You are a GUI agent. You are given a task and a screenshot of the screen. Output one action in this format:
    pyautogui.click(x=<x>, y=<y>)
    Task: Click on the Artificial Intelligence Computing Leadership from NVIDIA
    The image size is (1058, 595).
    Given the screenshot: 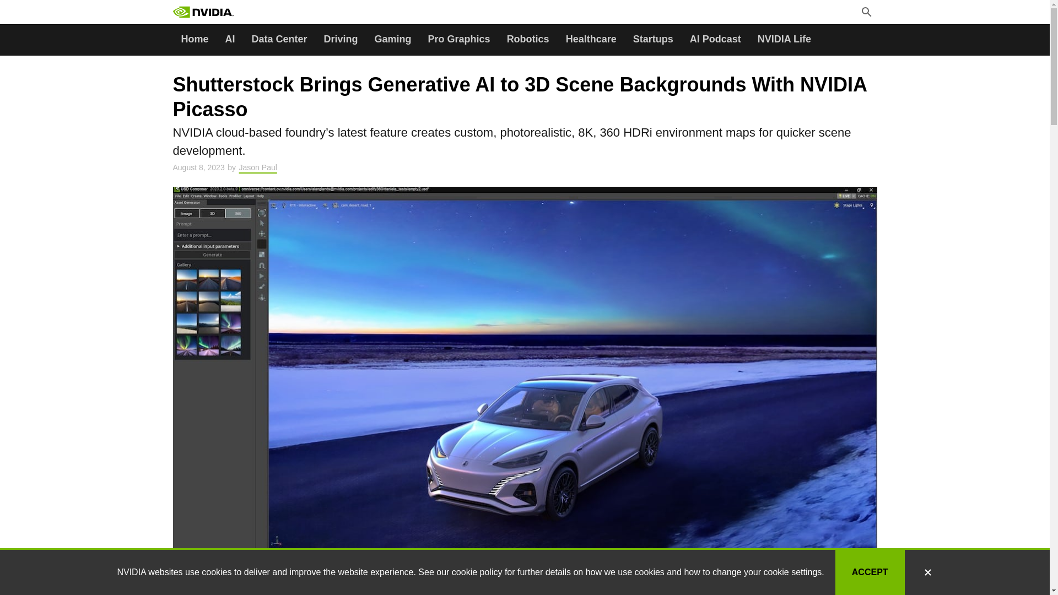 What is the action you would take?
    pyautogui.click(x=228, y=12)
    